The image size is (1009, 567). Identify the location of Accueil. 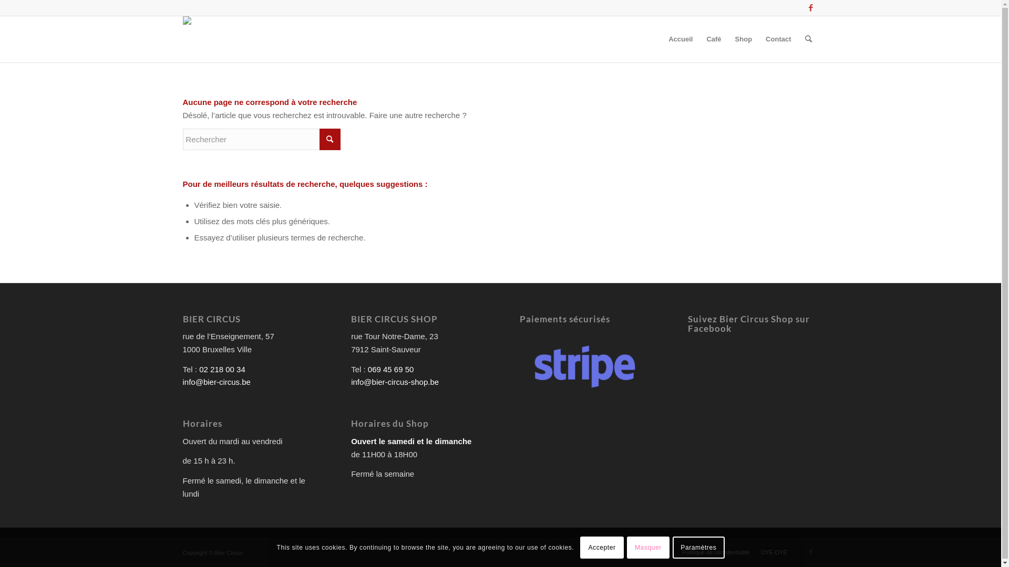
(681, 39).